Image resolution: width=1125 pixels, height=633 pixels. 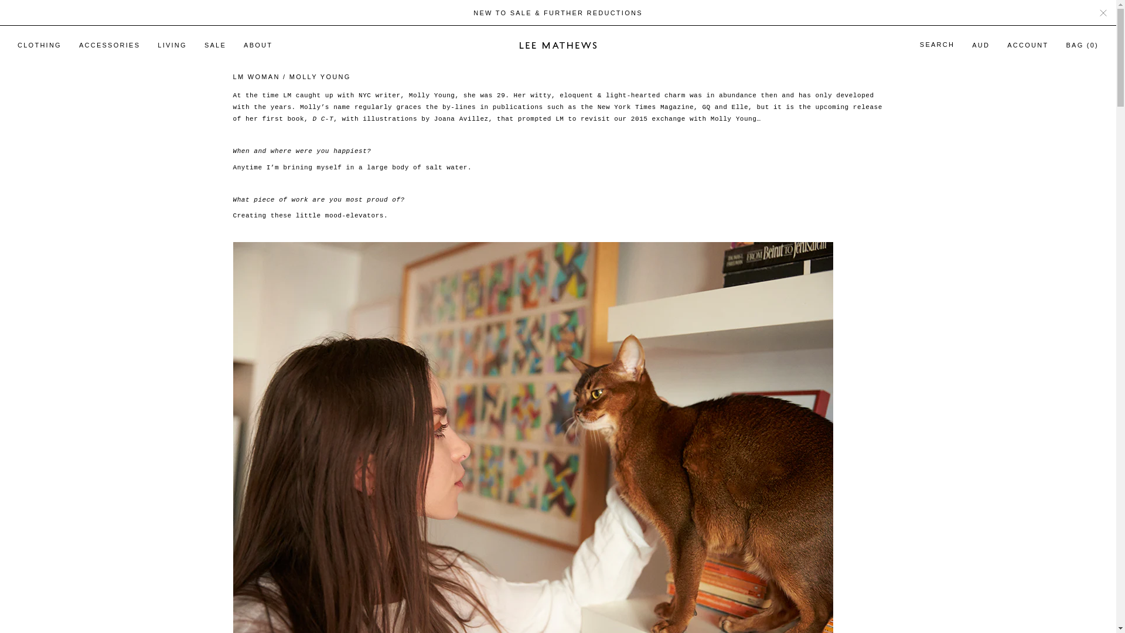 I want to click on ACCESSORIES, so click(x=109, y=45).